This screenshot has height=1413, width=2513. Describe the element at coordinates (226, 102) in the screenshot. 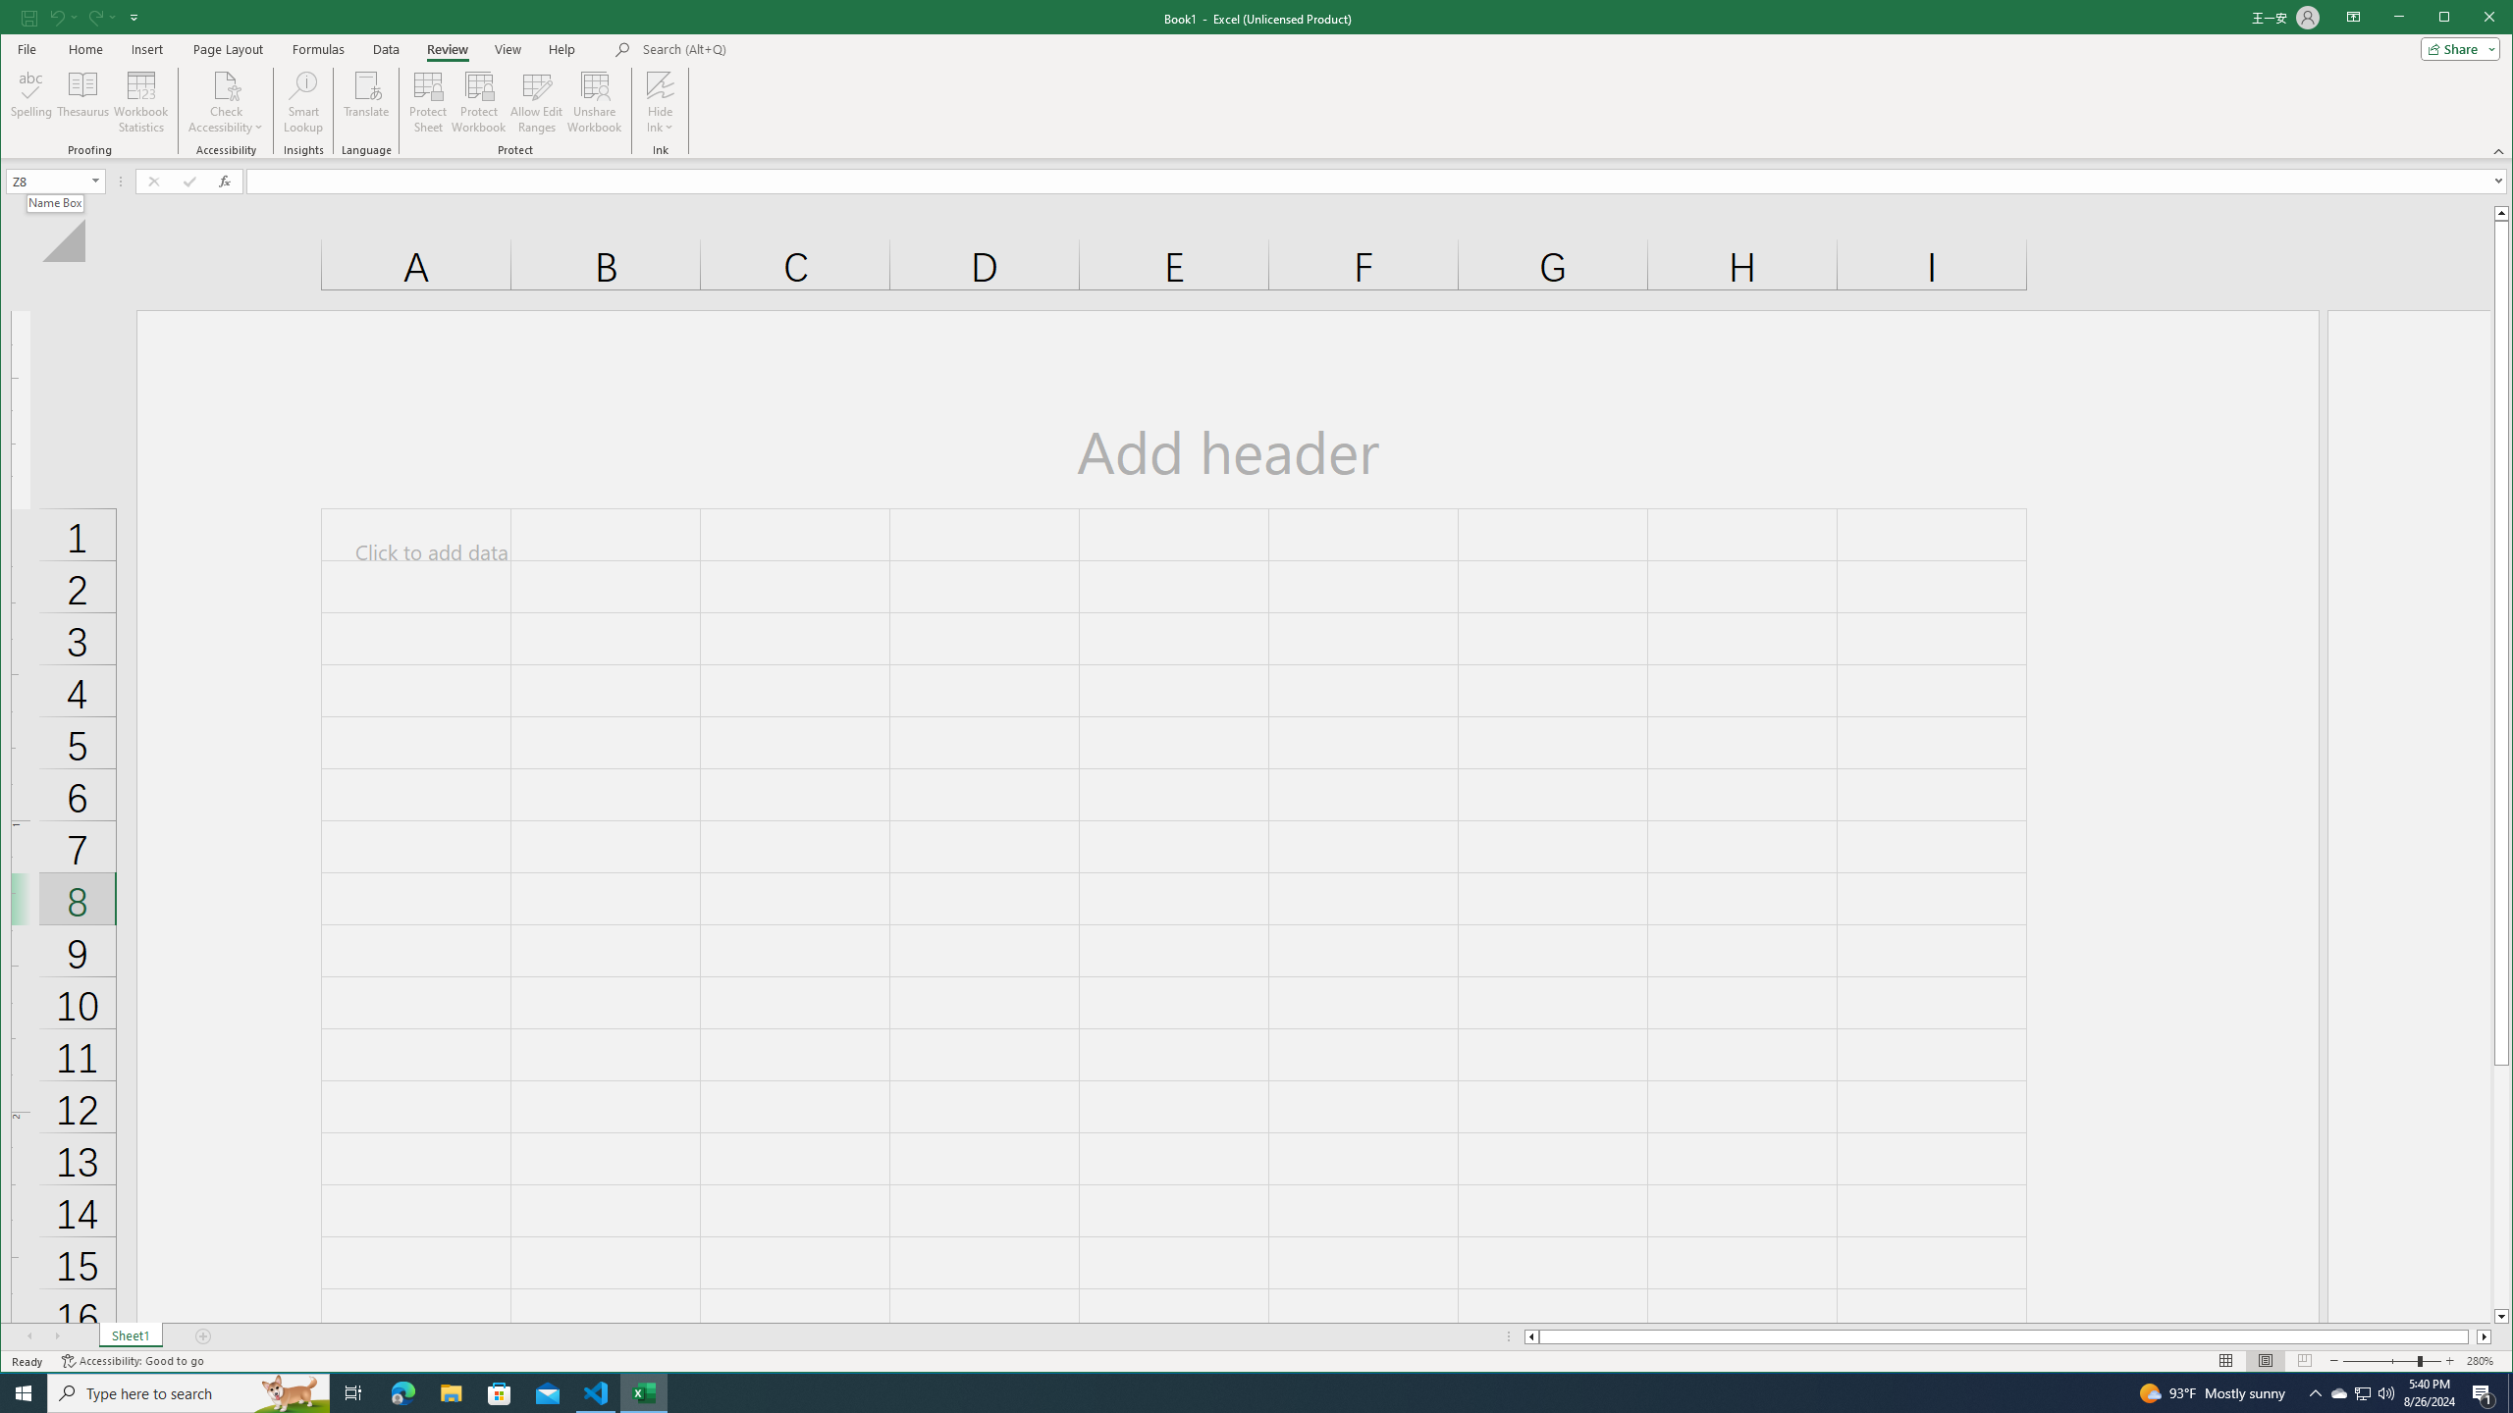

I see `Check Accessibility` at that location.